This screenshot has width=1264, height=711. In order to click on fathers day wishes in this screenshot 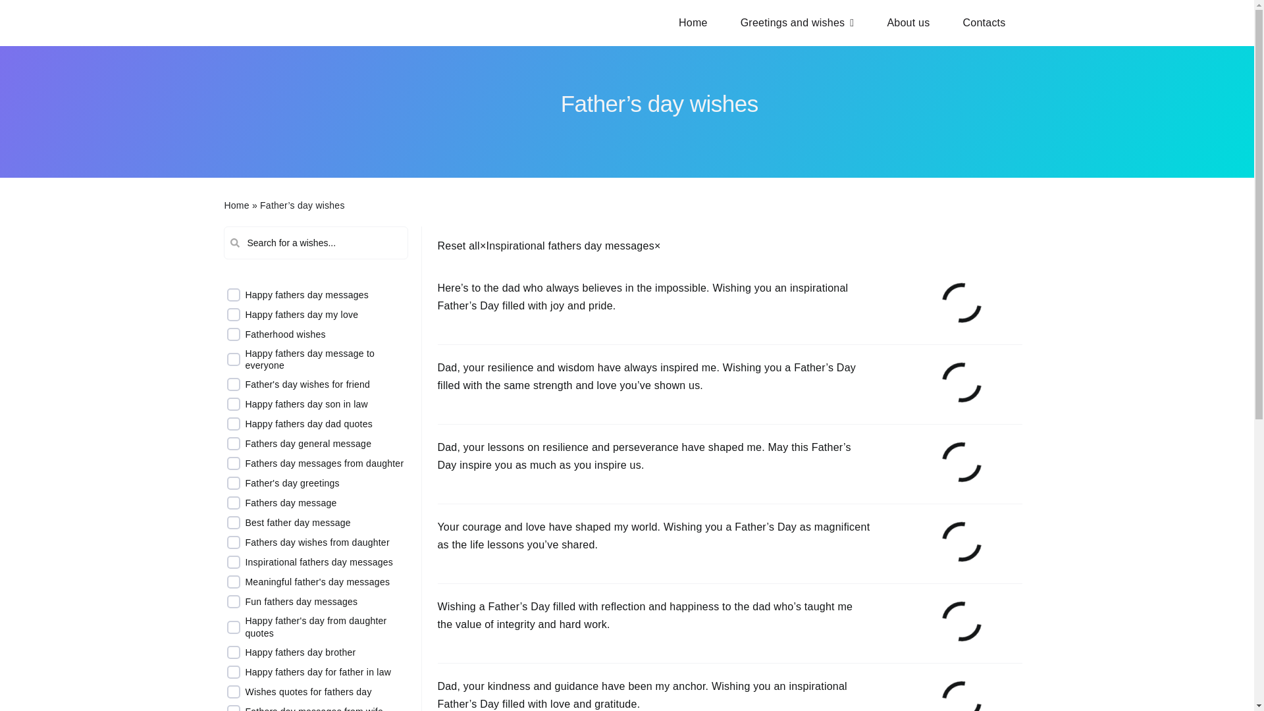, I will do `click(319, 112)`.